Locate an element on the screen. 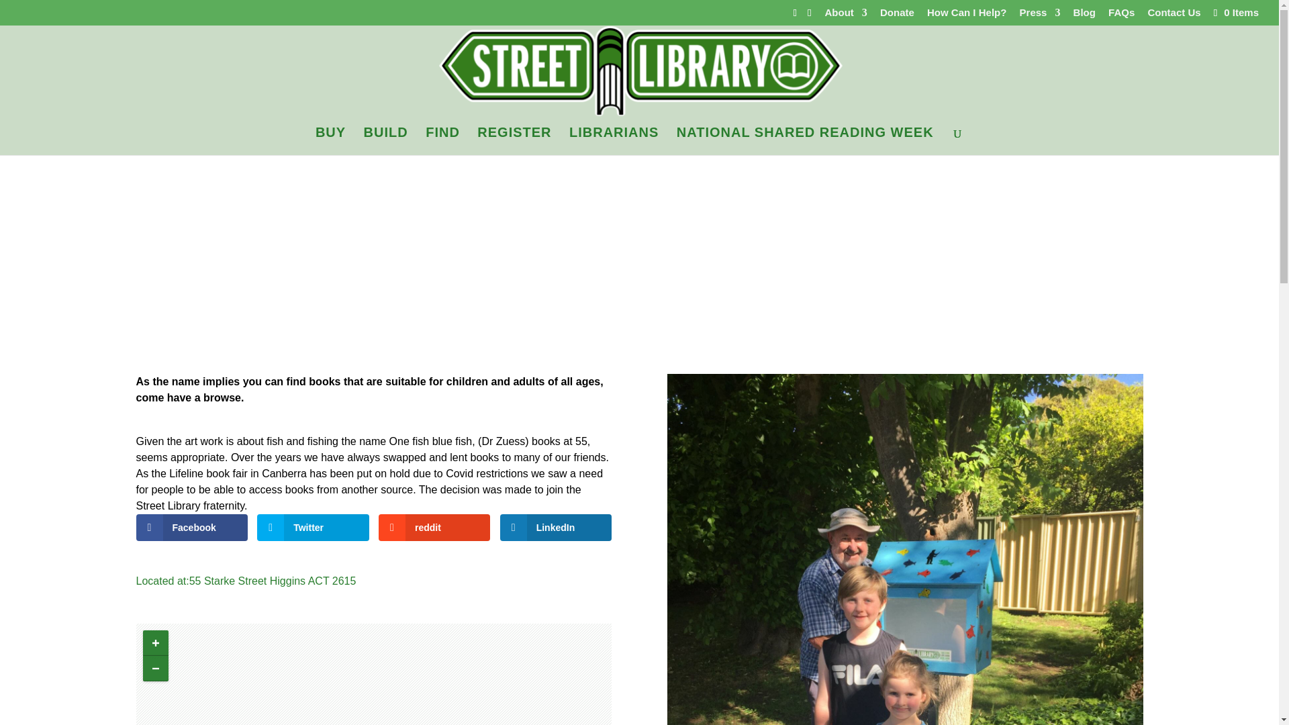  FAQs is located at coordinates (1121, 15).